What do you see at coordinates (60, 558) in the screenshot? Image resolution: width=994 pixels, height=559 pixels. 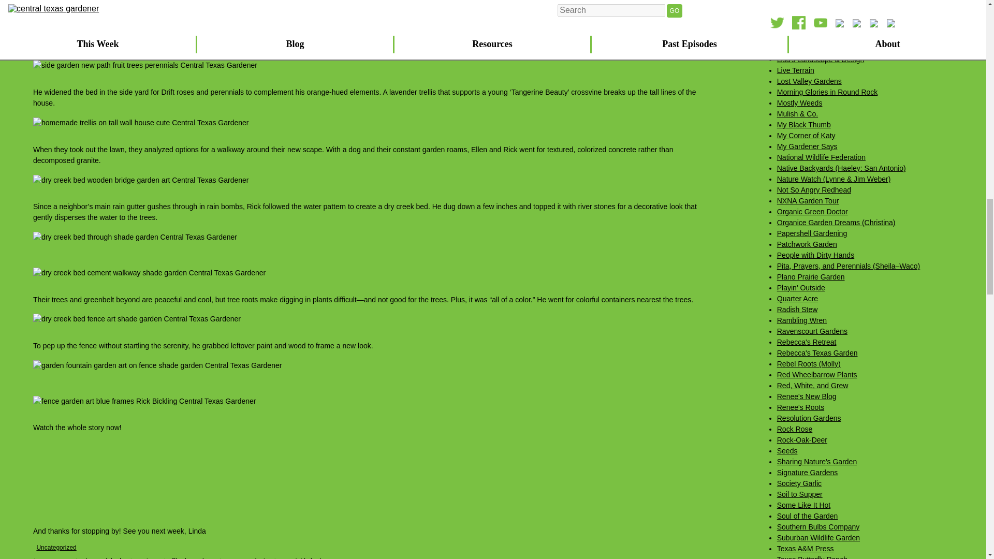 I see `cancer` at bounding box center [60, 558].